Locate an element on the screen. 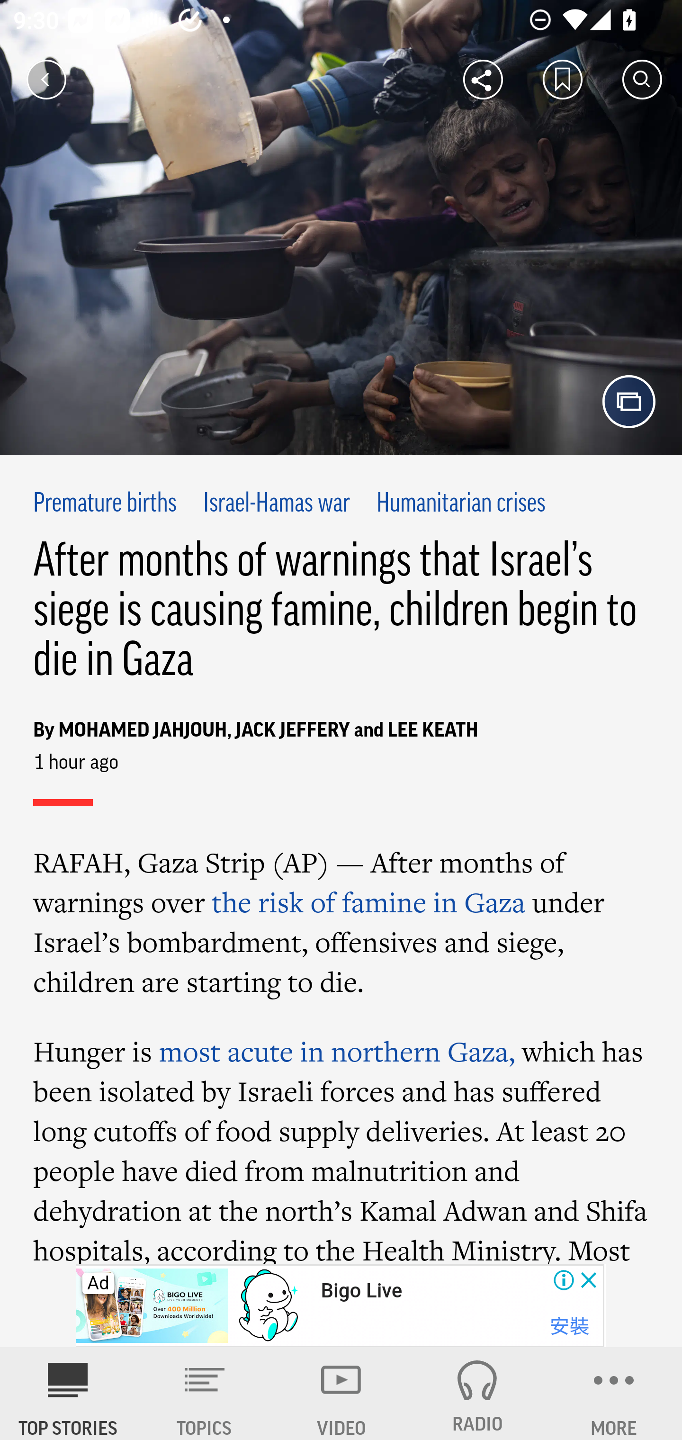 This screenshot has width=682, height=1440. RADIO is located at coordinates (477, 1394).